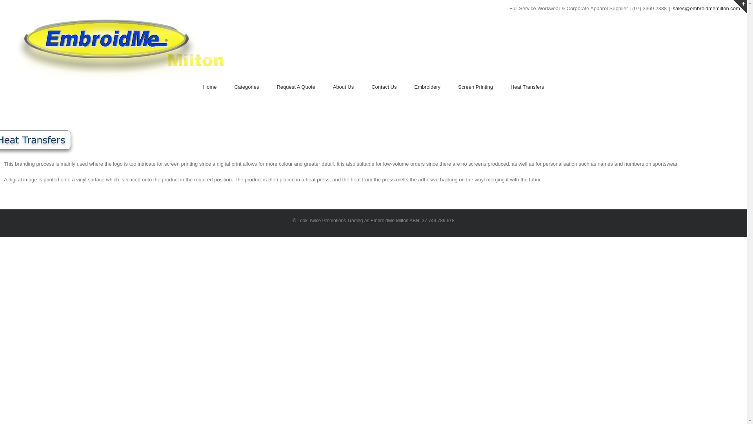 Image resolution: width=753 pixels, height=424 pixels. What do you see at coordinates (296, 87) in the screenshot?
I see `Request A Quote` at bounding box center [296, 87].